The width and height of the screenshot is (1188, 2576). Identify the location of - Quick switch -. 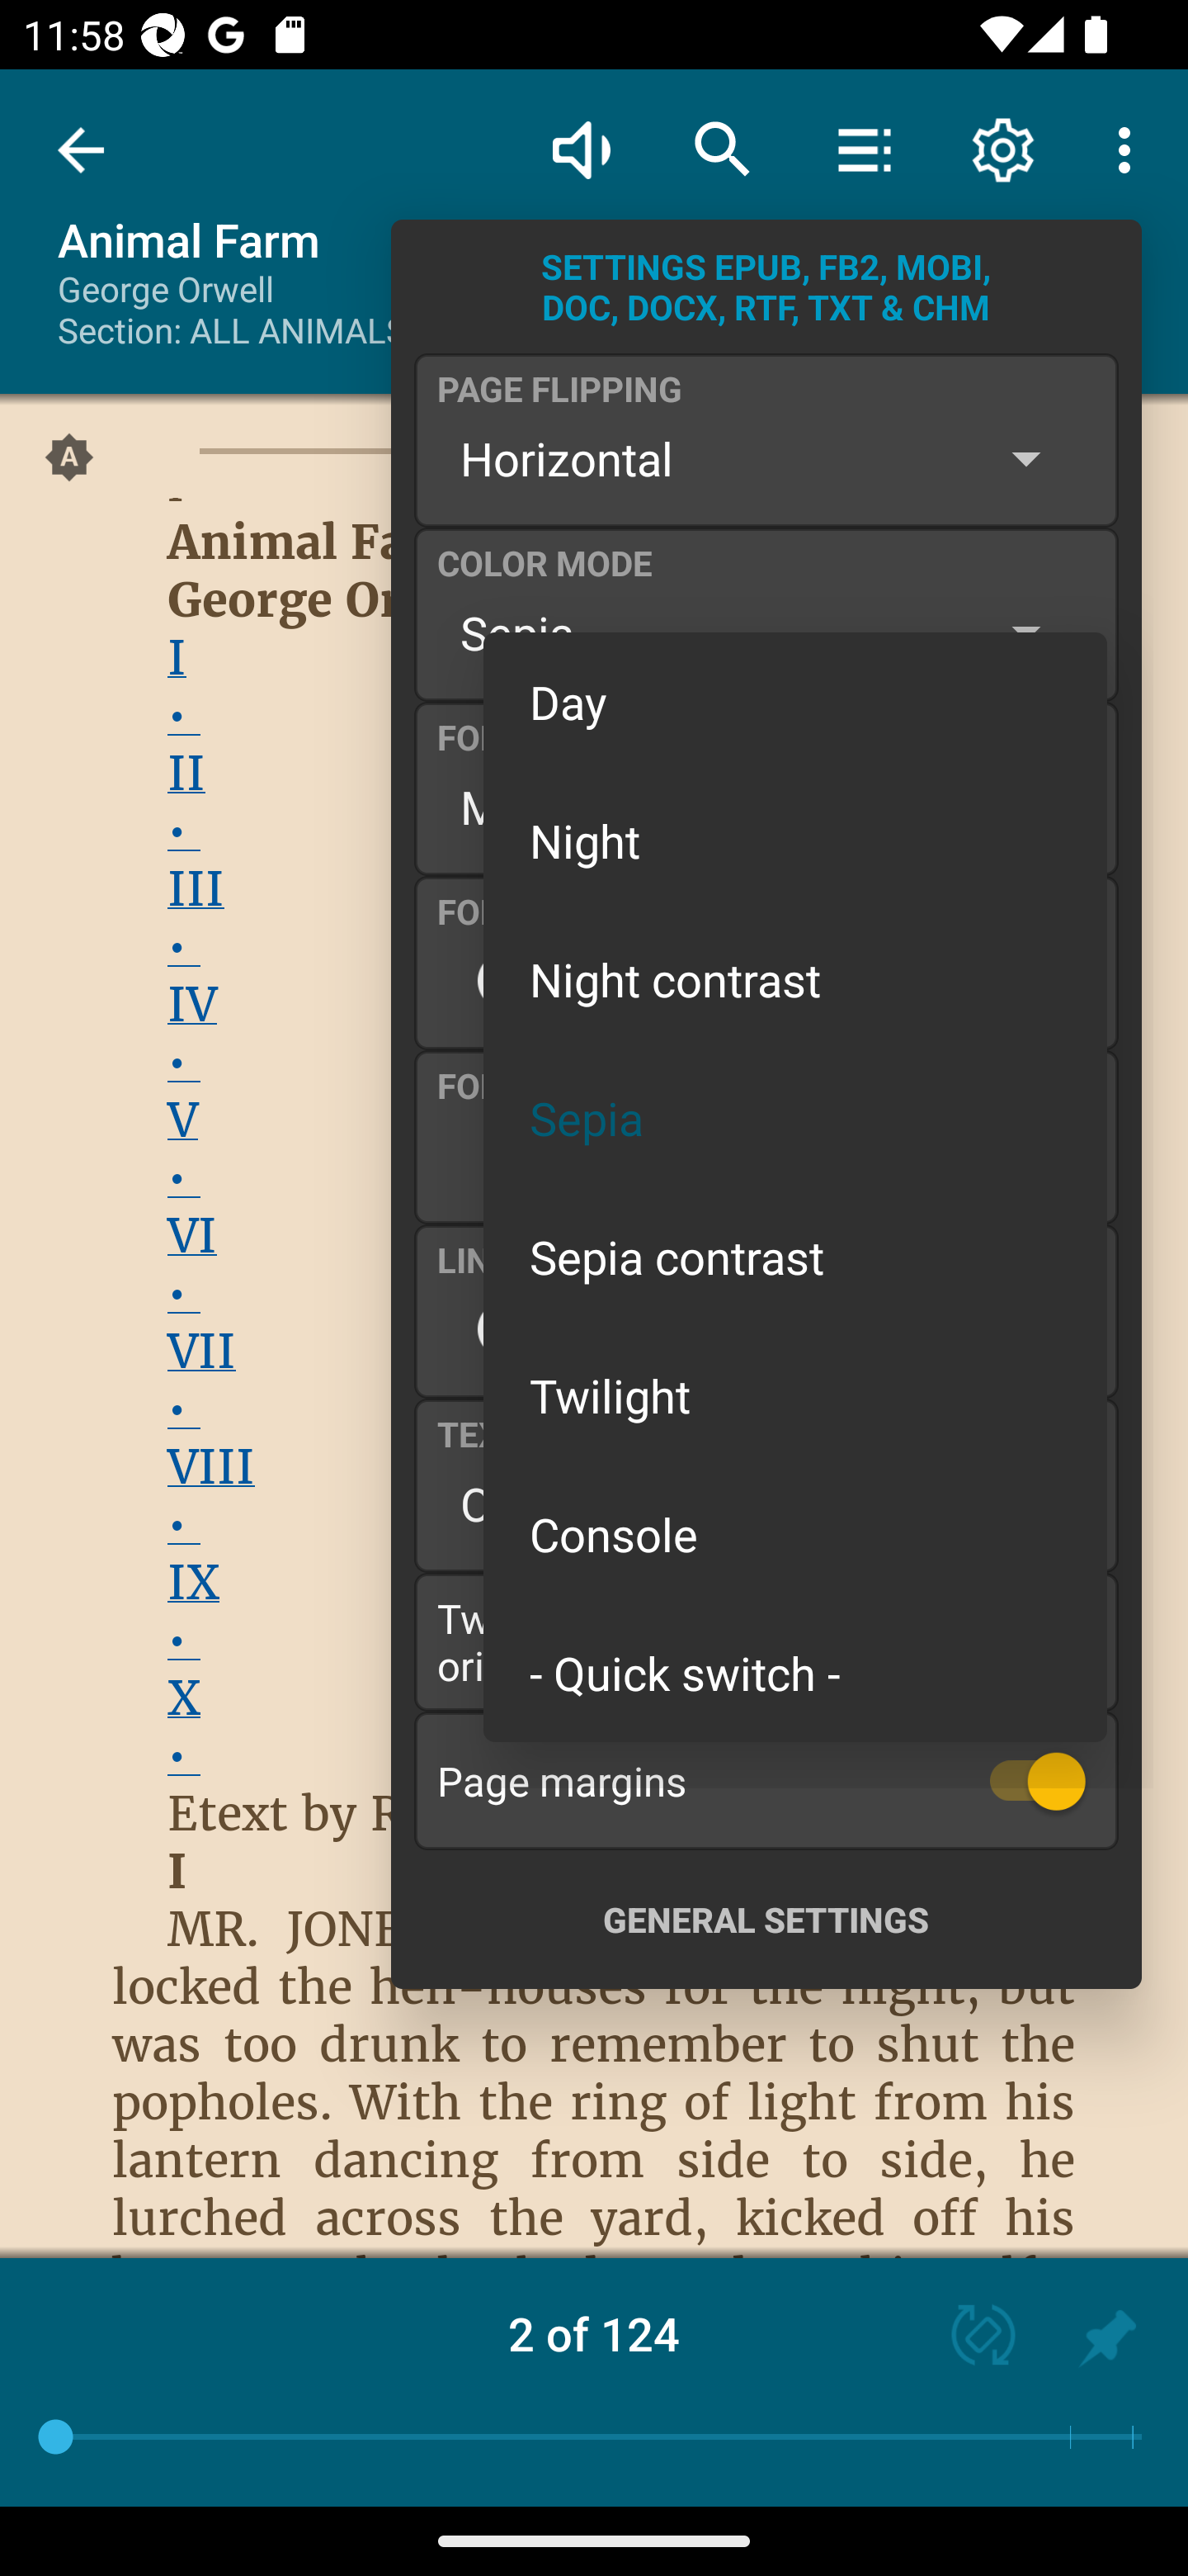
(795, 1671).